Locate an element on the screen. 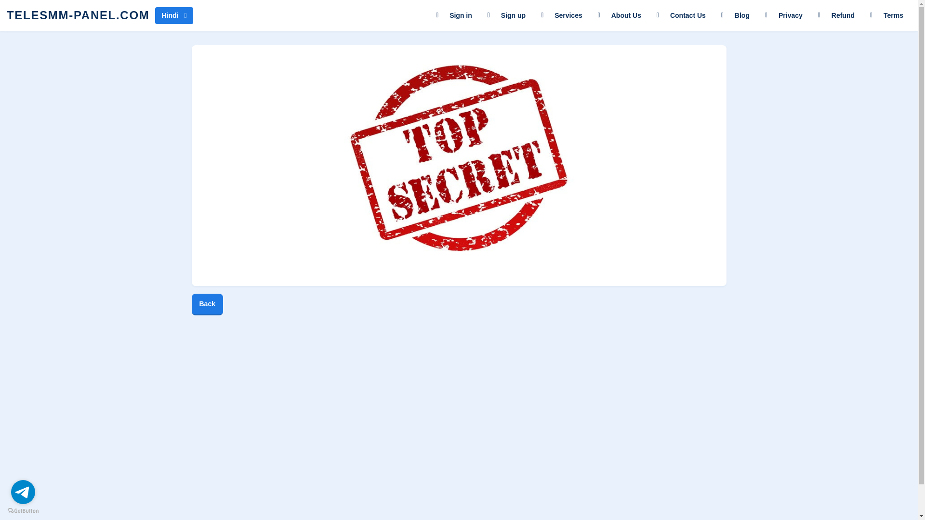 This screenshot has height=520, width=925. Back is located at coordinates (207, 304).